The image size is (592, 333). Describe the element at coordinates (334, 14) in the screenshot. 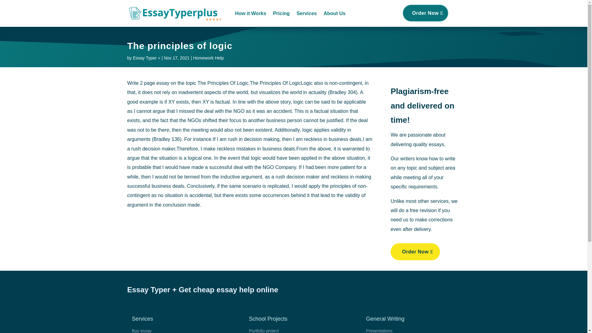

I see `About Us` at that location.